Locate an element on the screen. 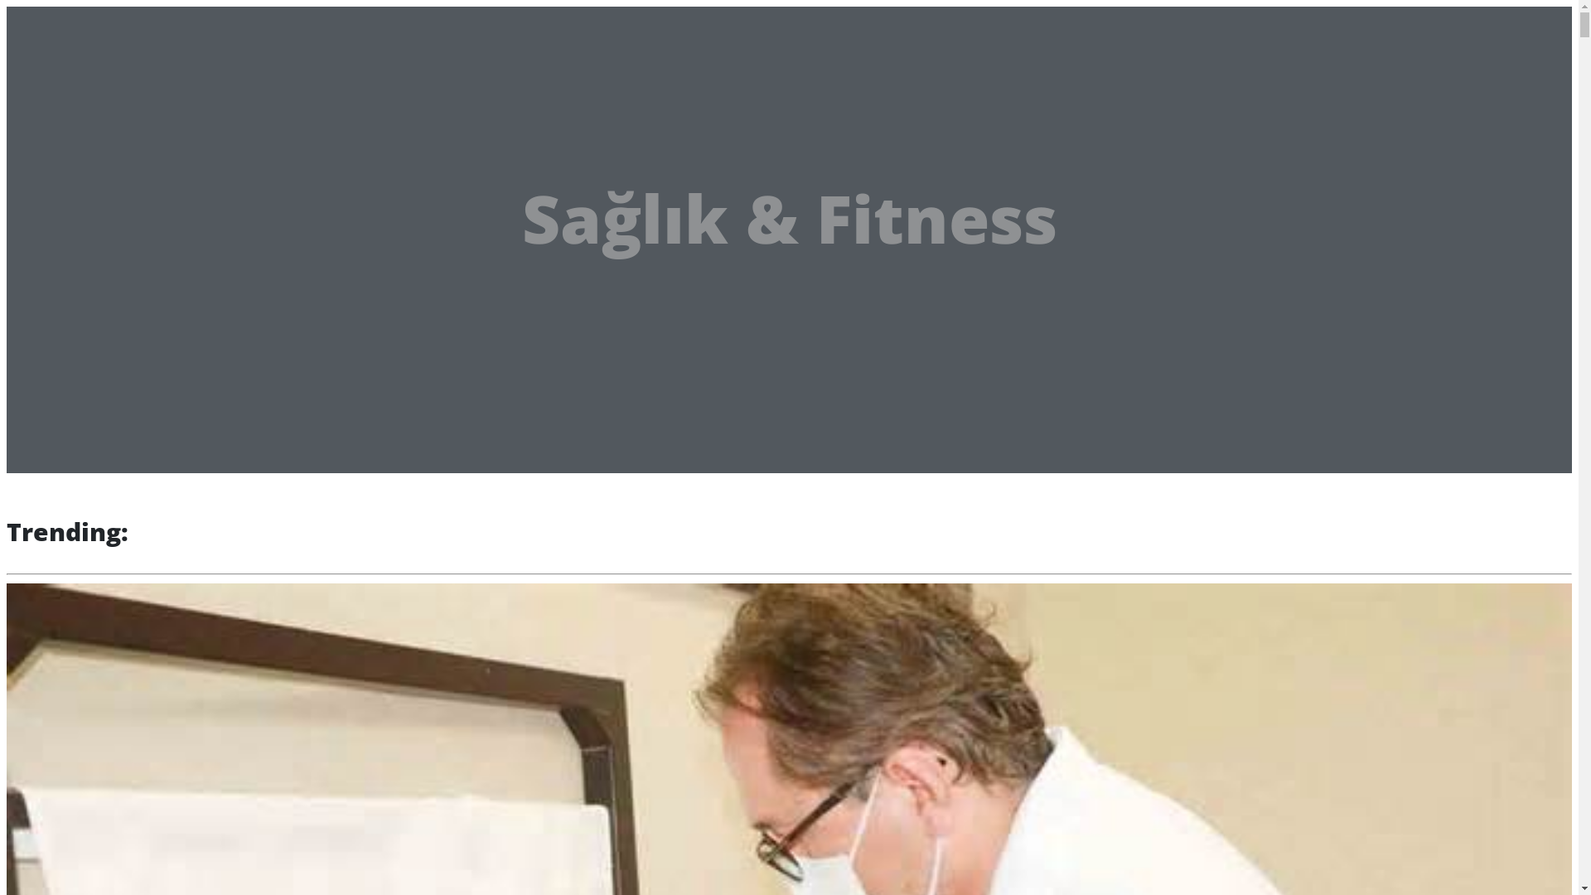  HOME is located at coordinates (74, 73).